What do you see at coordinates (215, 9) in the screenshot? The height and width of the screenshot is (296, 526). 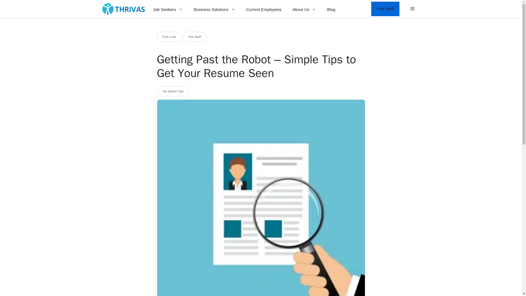 I see `Business Solutions` at bounding box center [215, 9].